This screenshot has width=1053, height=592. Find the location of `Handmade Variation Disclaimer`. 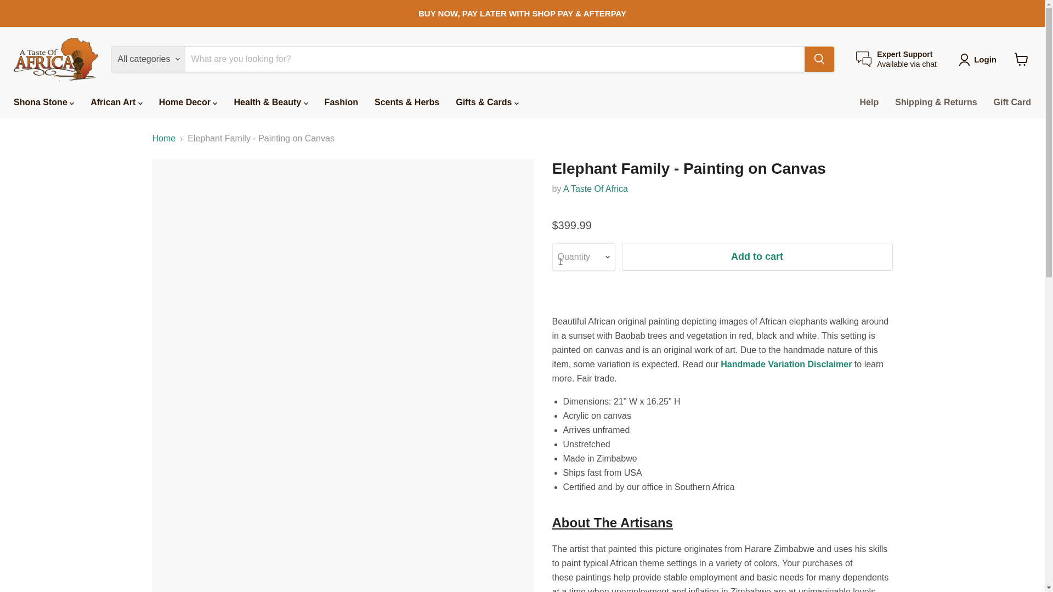

Handmade Variation Disclaimer is located at coordinates (896, 59).